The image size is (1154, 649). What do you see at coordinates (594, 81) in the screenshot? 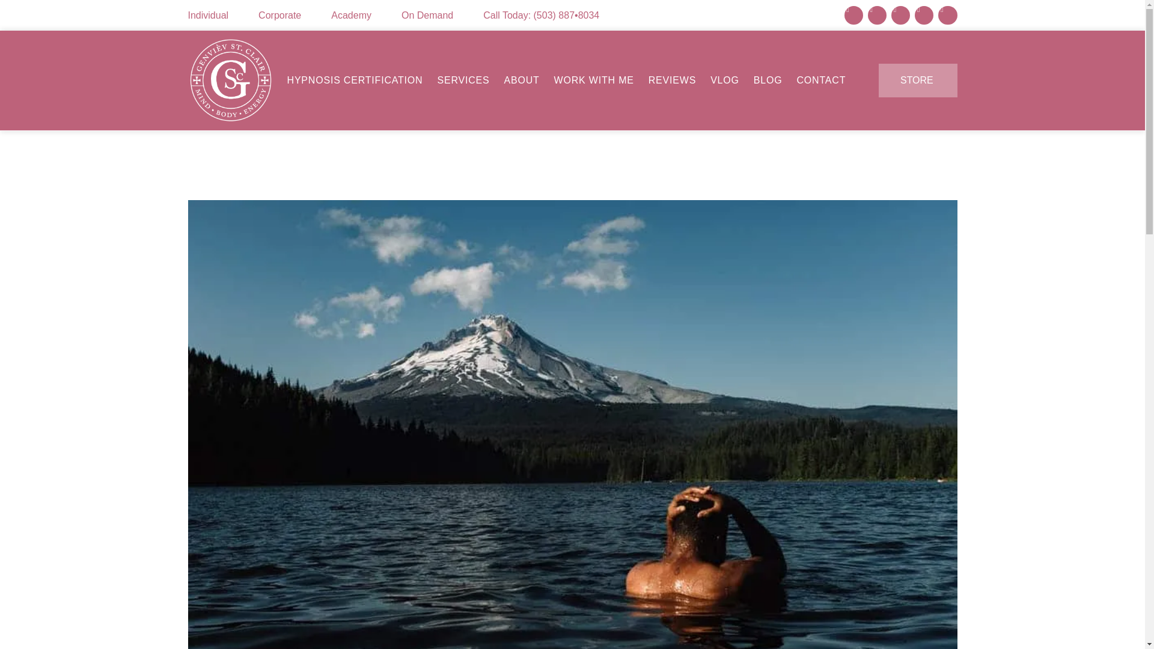
I see `WORK WITH ME` at bounding box center [594, 81].